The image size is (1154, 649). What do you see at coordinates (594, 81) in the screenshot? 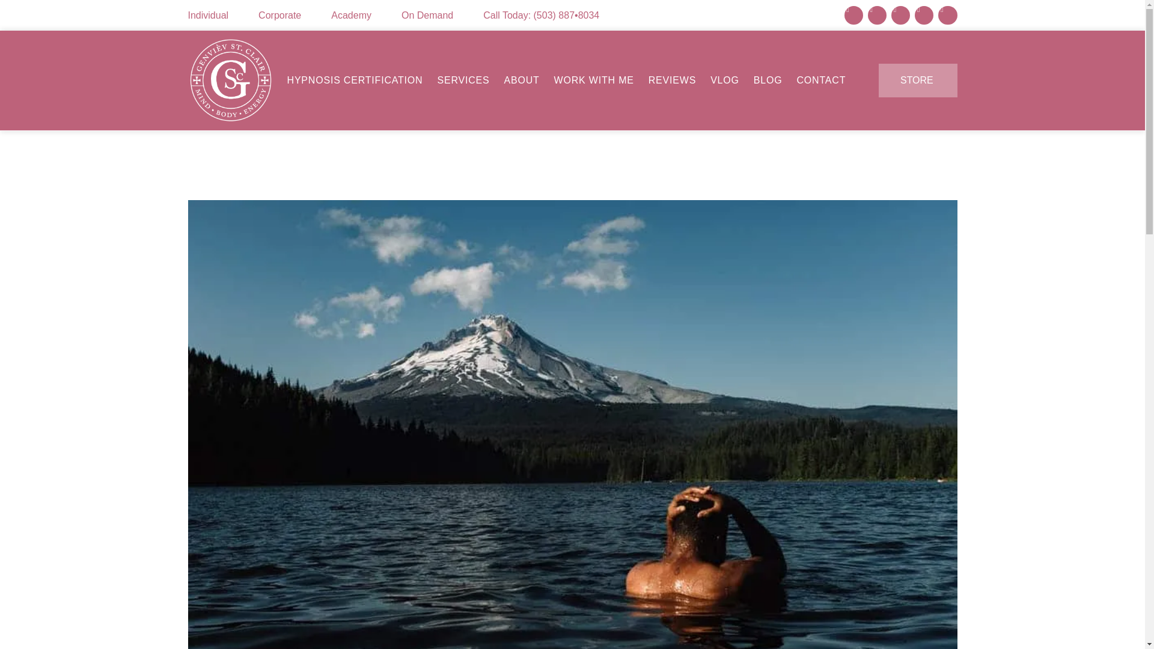
I see `WORK WITH ME` at bounding box center [594, 81].